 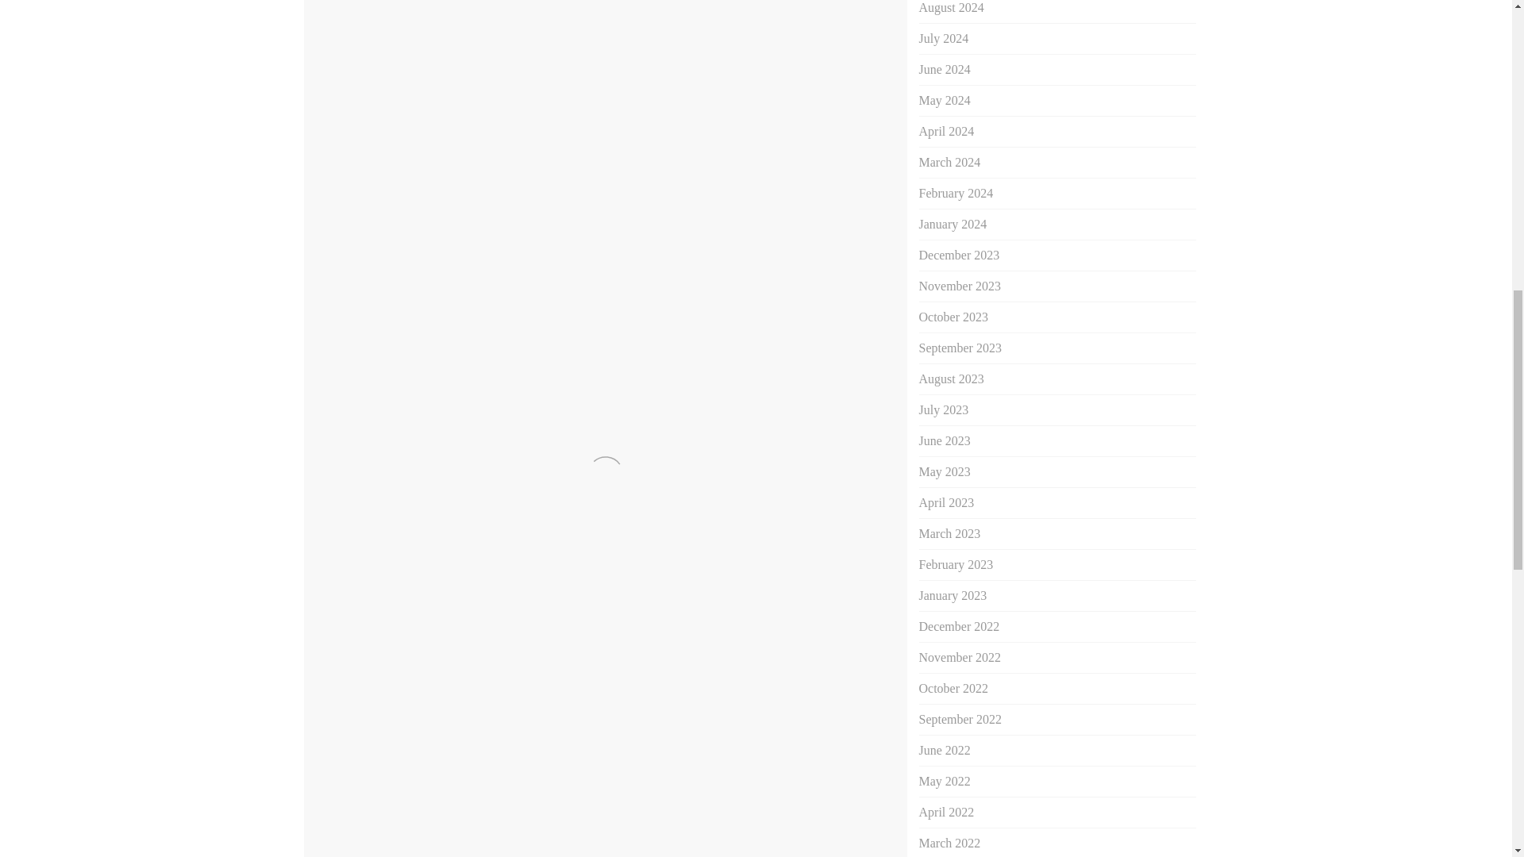 What do you see at coordinates (945, 69) in the screenshot?
I see `June 2024` at bounding box center [945, 69].